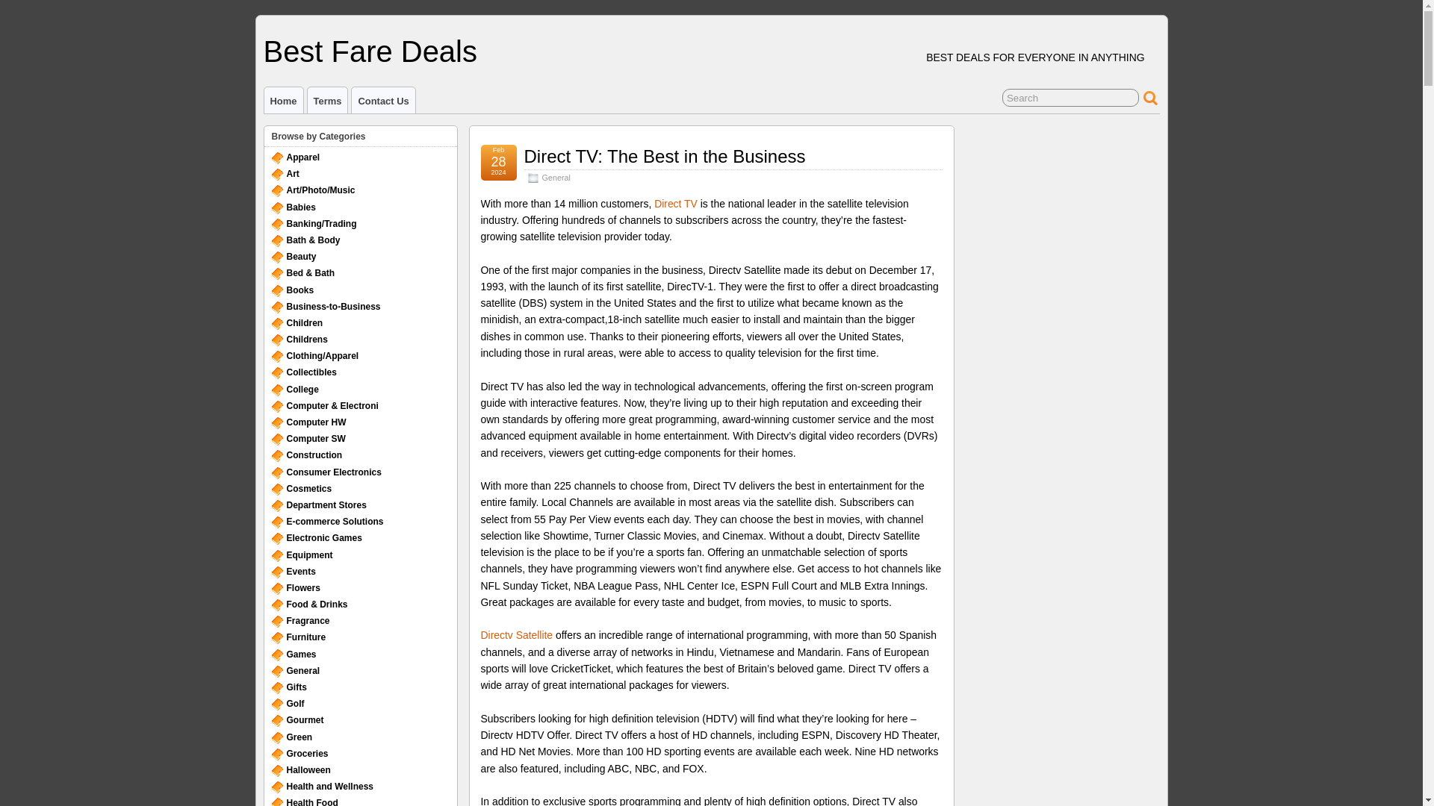  I want to click on Books, so click(300, 290).